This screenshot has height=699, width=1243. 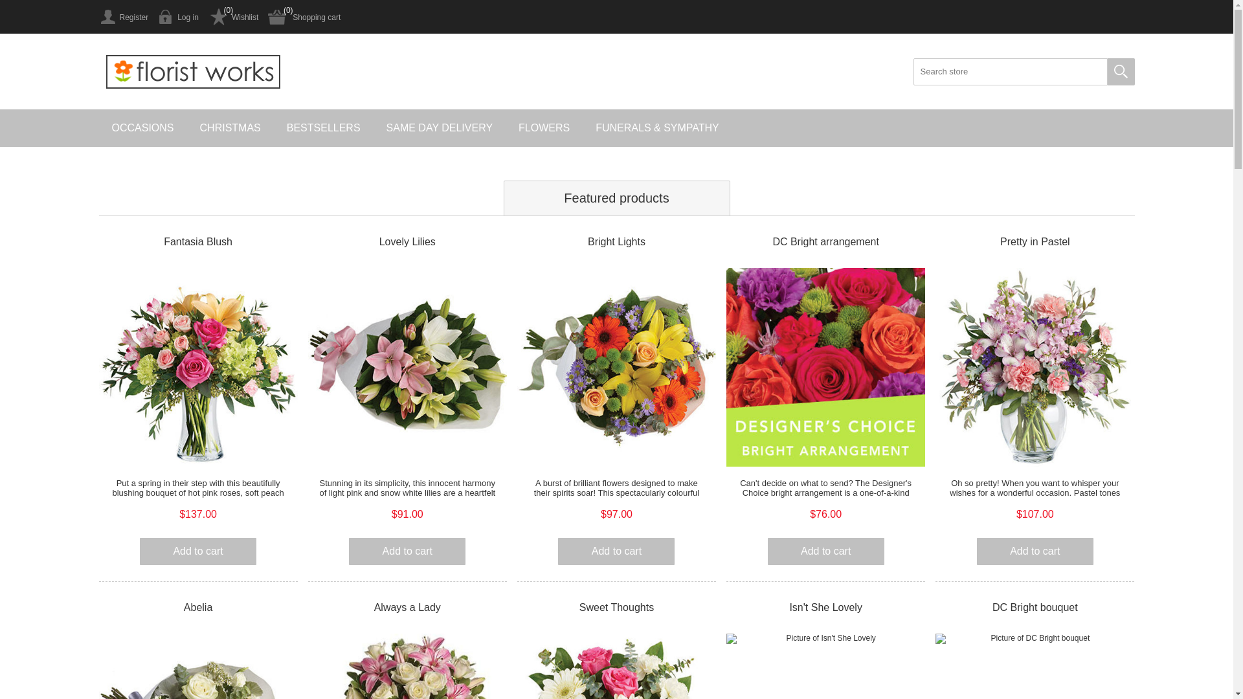 What do you see at coordinates (544, 128) in the screenshot?
I see `FLOWERS` at bounding box center [544, 128].